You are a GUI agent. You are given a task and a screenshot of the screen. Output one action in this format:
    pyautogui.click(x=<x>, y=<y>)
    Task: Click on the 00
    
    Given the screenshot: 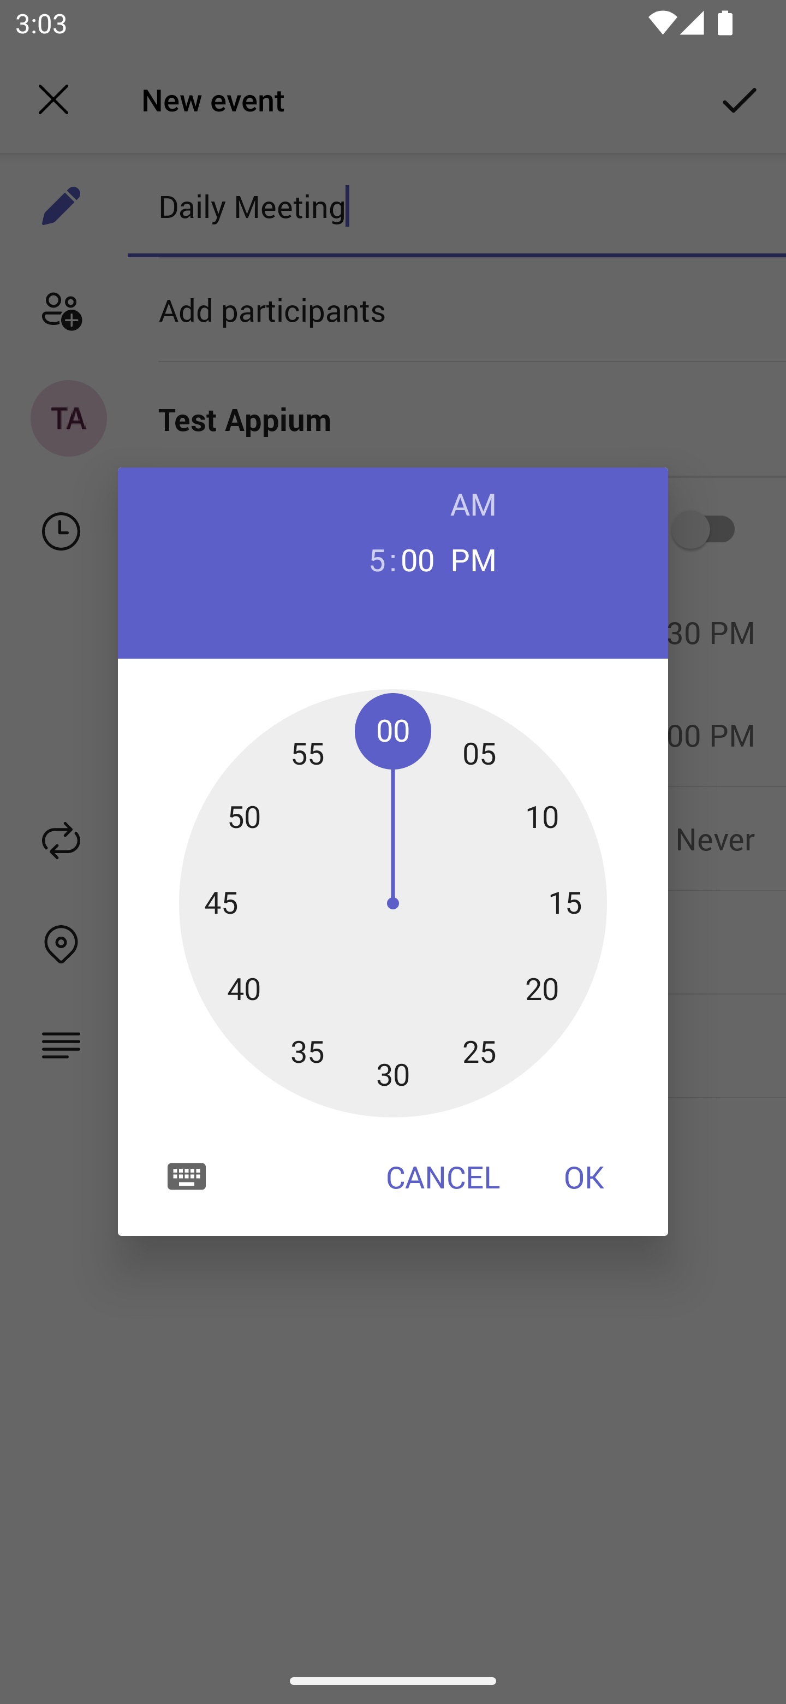 What is the action you would take?
    pyautogui.click(x=418, y=558)
    